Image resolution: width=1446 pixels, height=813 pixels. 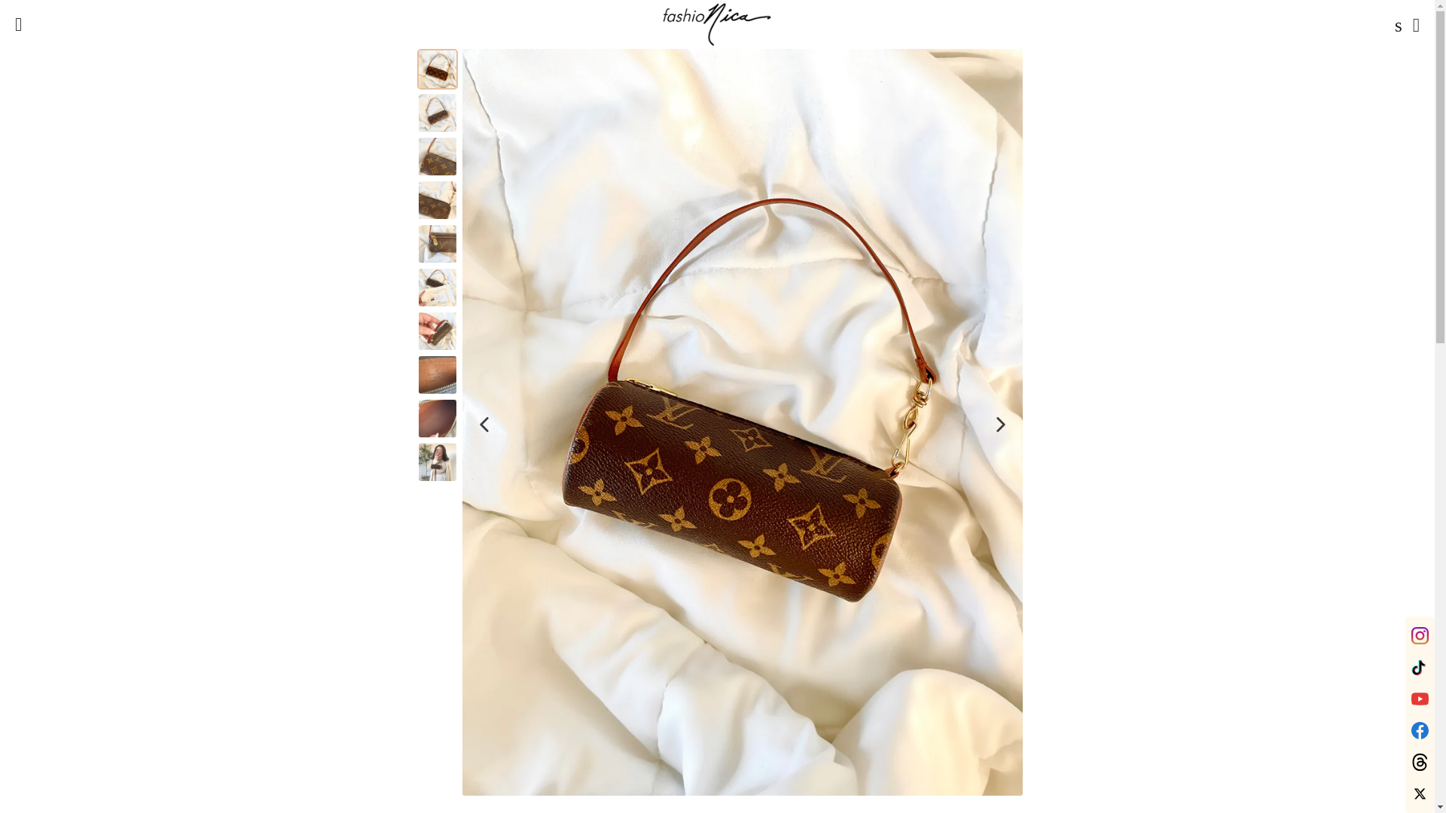 I want to click on Cart, so click(x=1416, y=24).